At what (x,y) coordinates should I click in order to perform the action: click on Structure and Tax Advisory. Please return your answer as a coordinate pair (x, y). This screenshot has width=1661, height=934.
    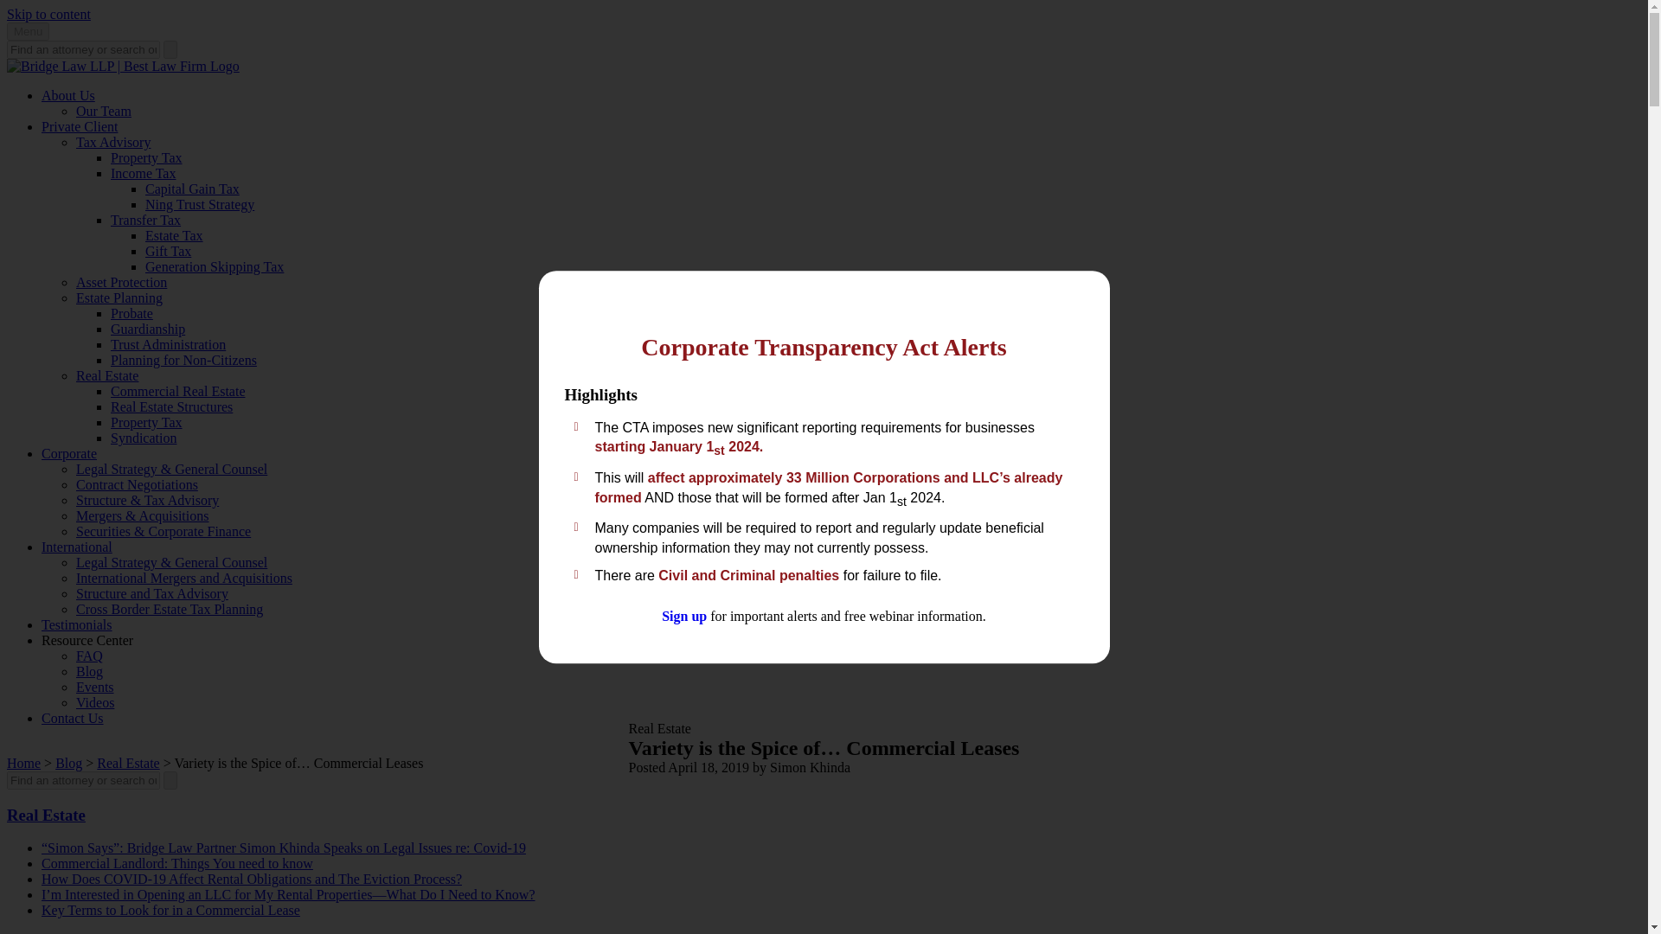
    Looking at the image, I should click on (152, 593).